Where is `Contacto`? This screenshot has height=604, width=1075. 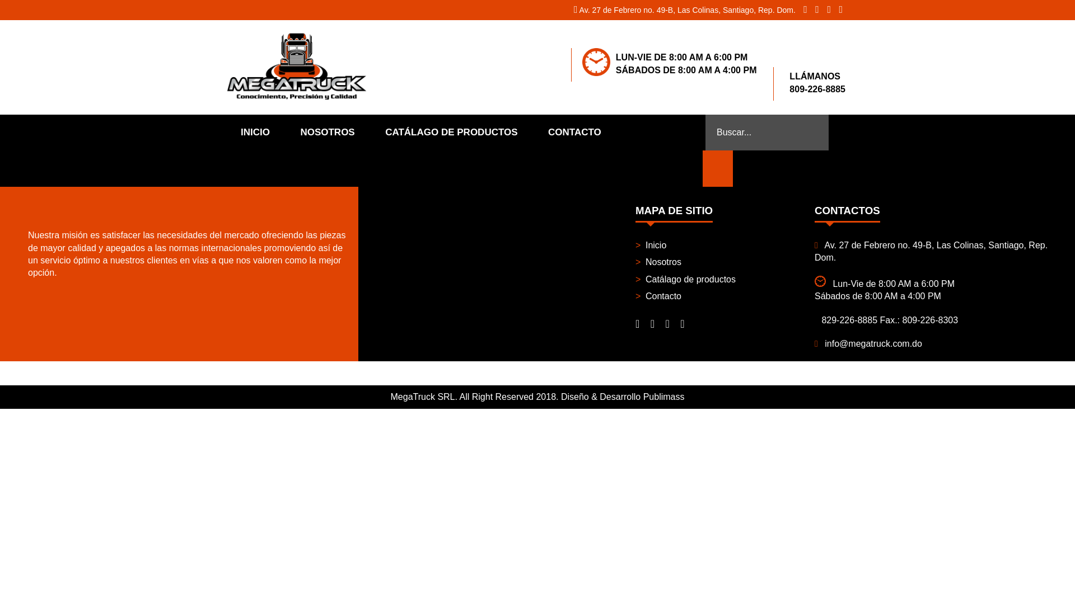 Contacto is located at coordinates (721, 296).